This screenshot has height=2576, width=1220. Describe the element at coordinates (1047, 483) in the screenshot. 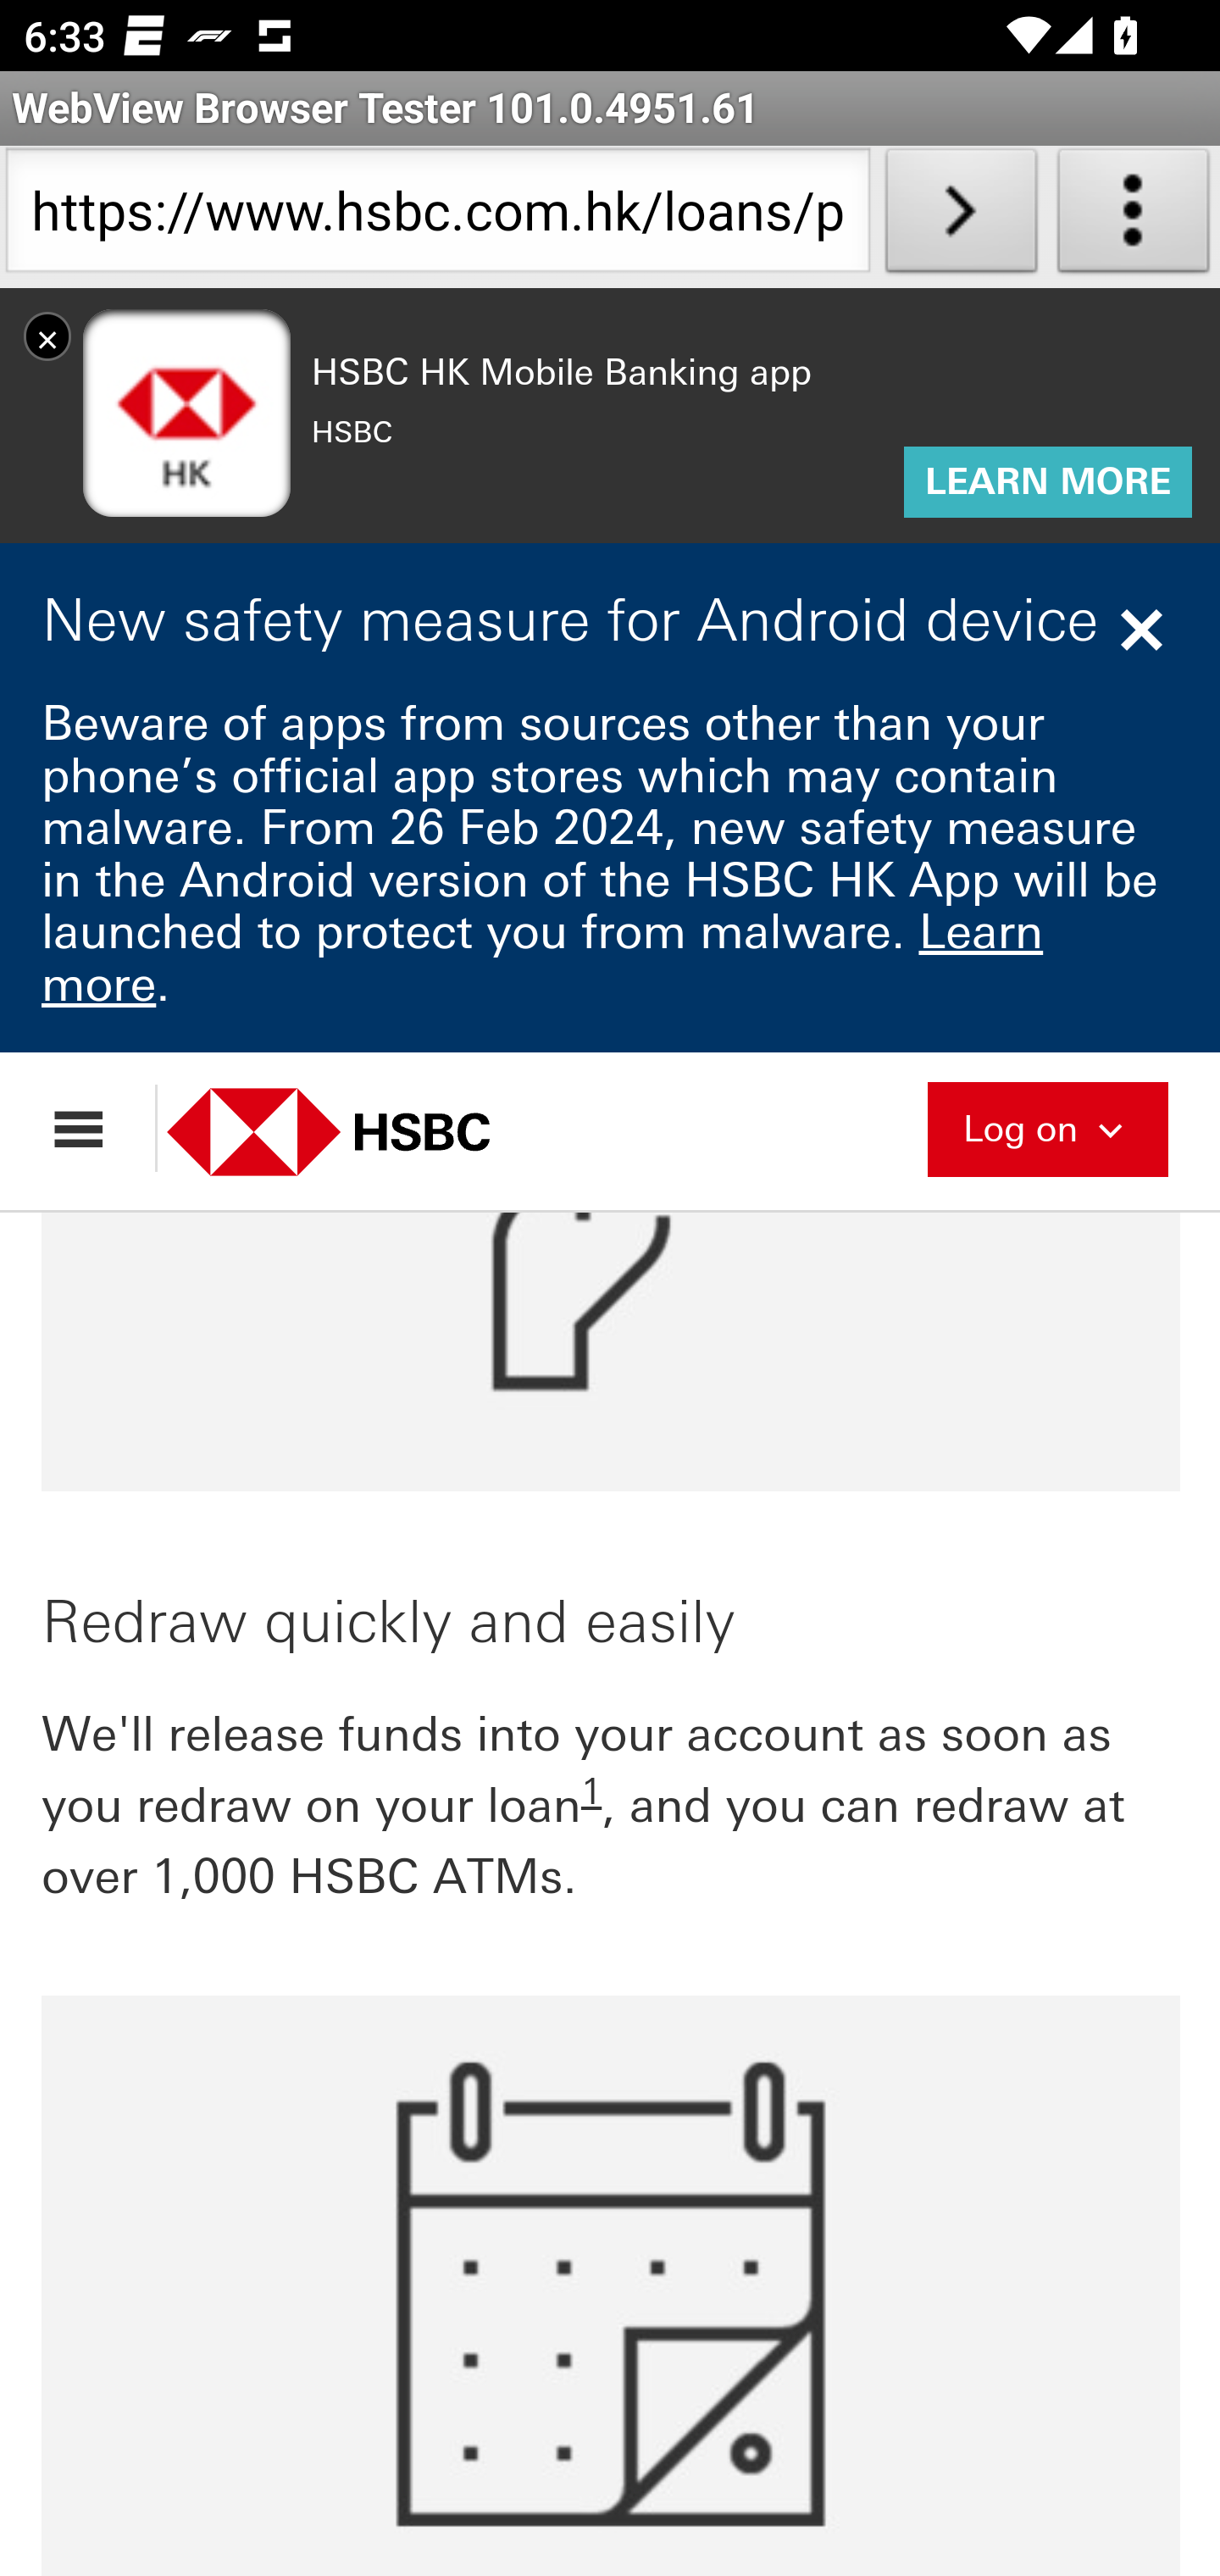

I see `LEARN MORE` at that location.